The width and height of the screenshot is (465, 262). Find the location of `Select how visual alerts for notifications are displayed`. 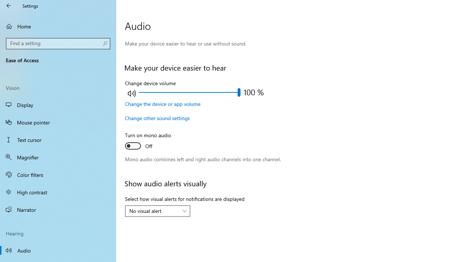

Select how visual alerts for notifications are displayed is located at coordinates (158, 211).